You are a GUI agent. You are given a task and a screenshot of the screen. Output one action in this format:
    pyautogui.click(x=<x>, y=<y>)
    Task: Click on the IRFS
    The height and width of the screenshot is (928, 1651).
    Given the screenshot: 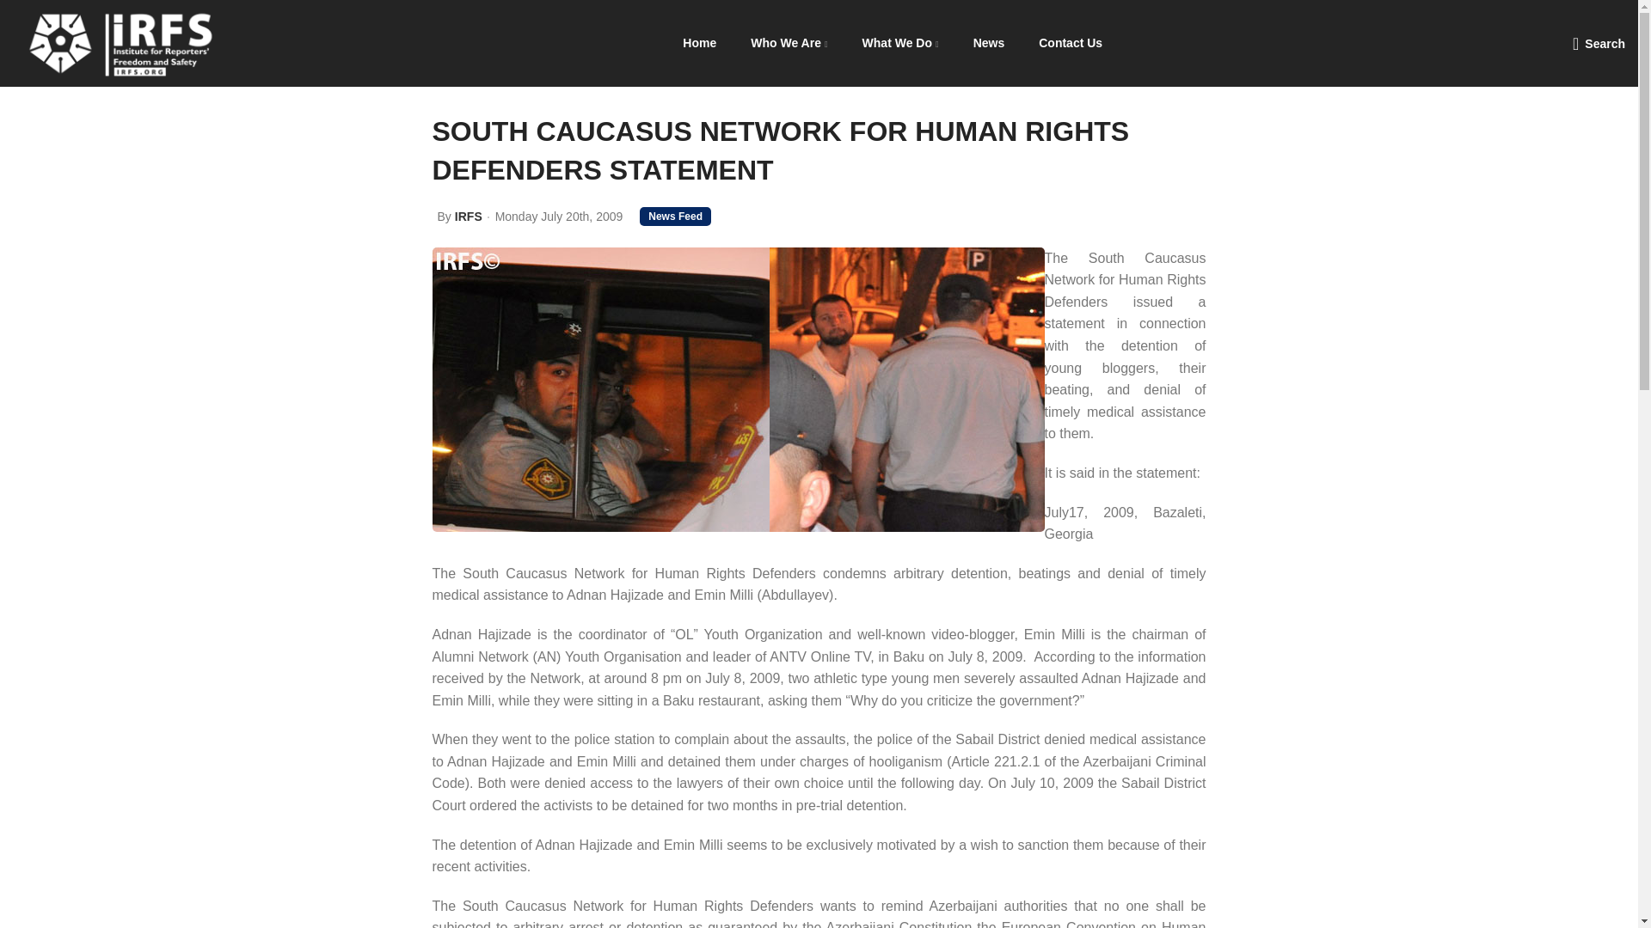 What is the action you would take?
    pyautogui.click(x=468, y=217)
    